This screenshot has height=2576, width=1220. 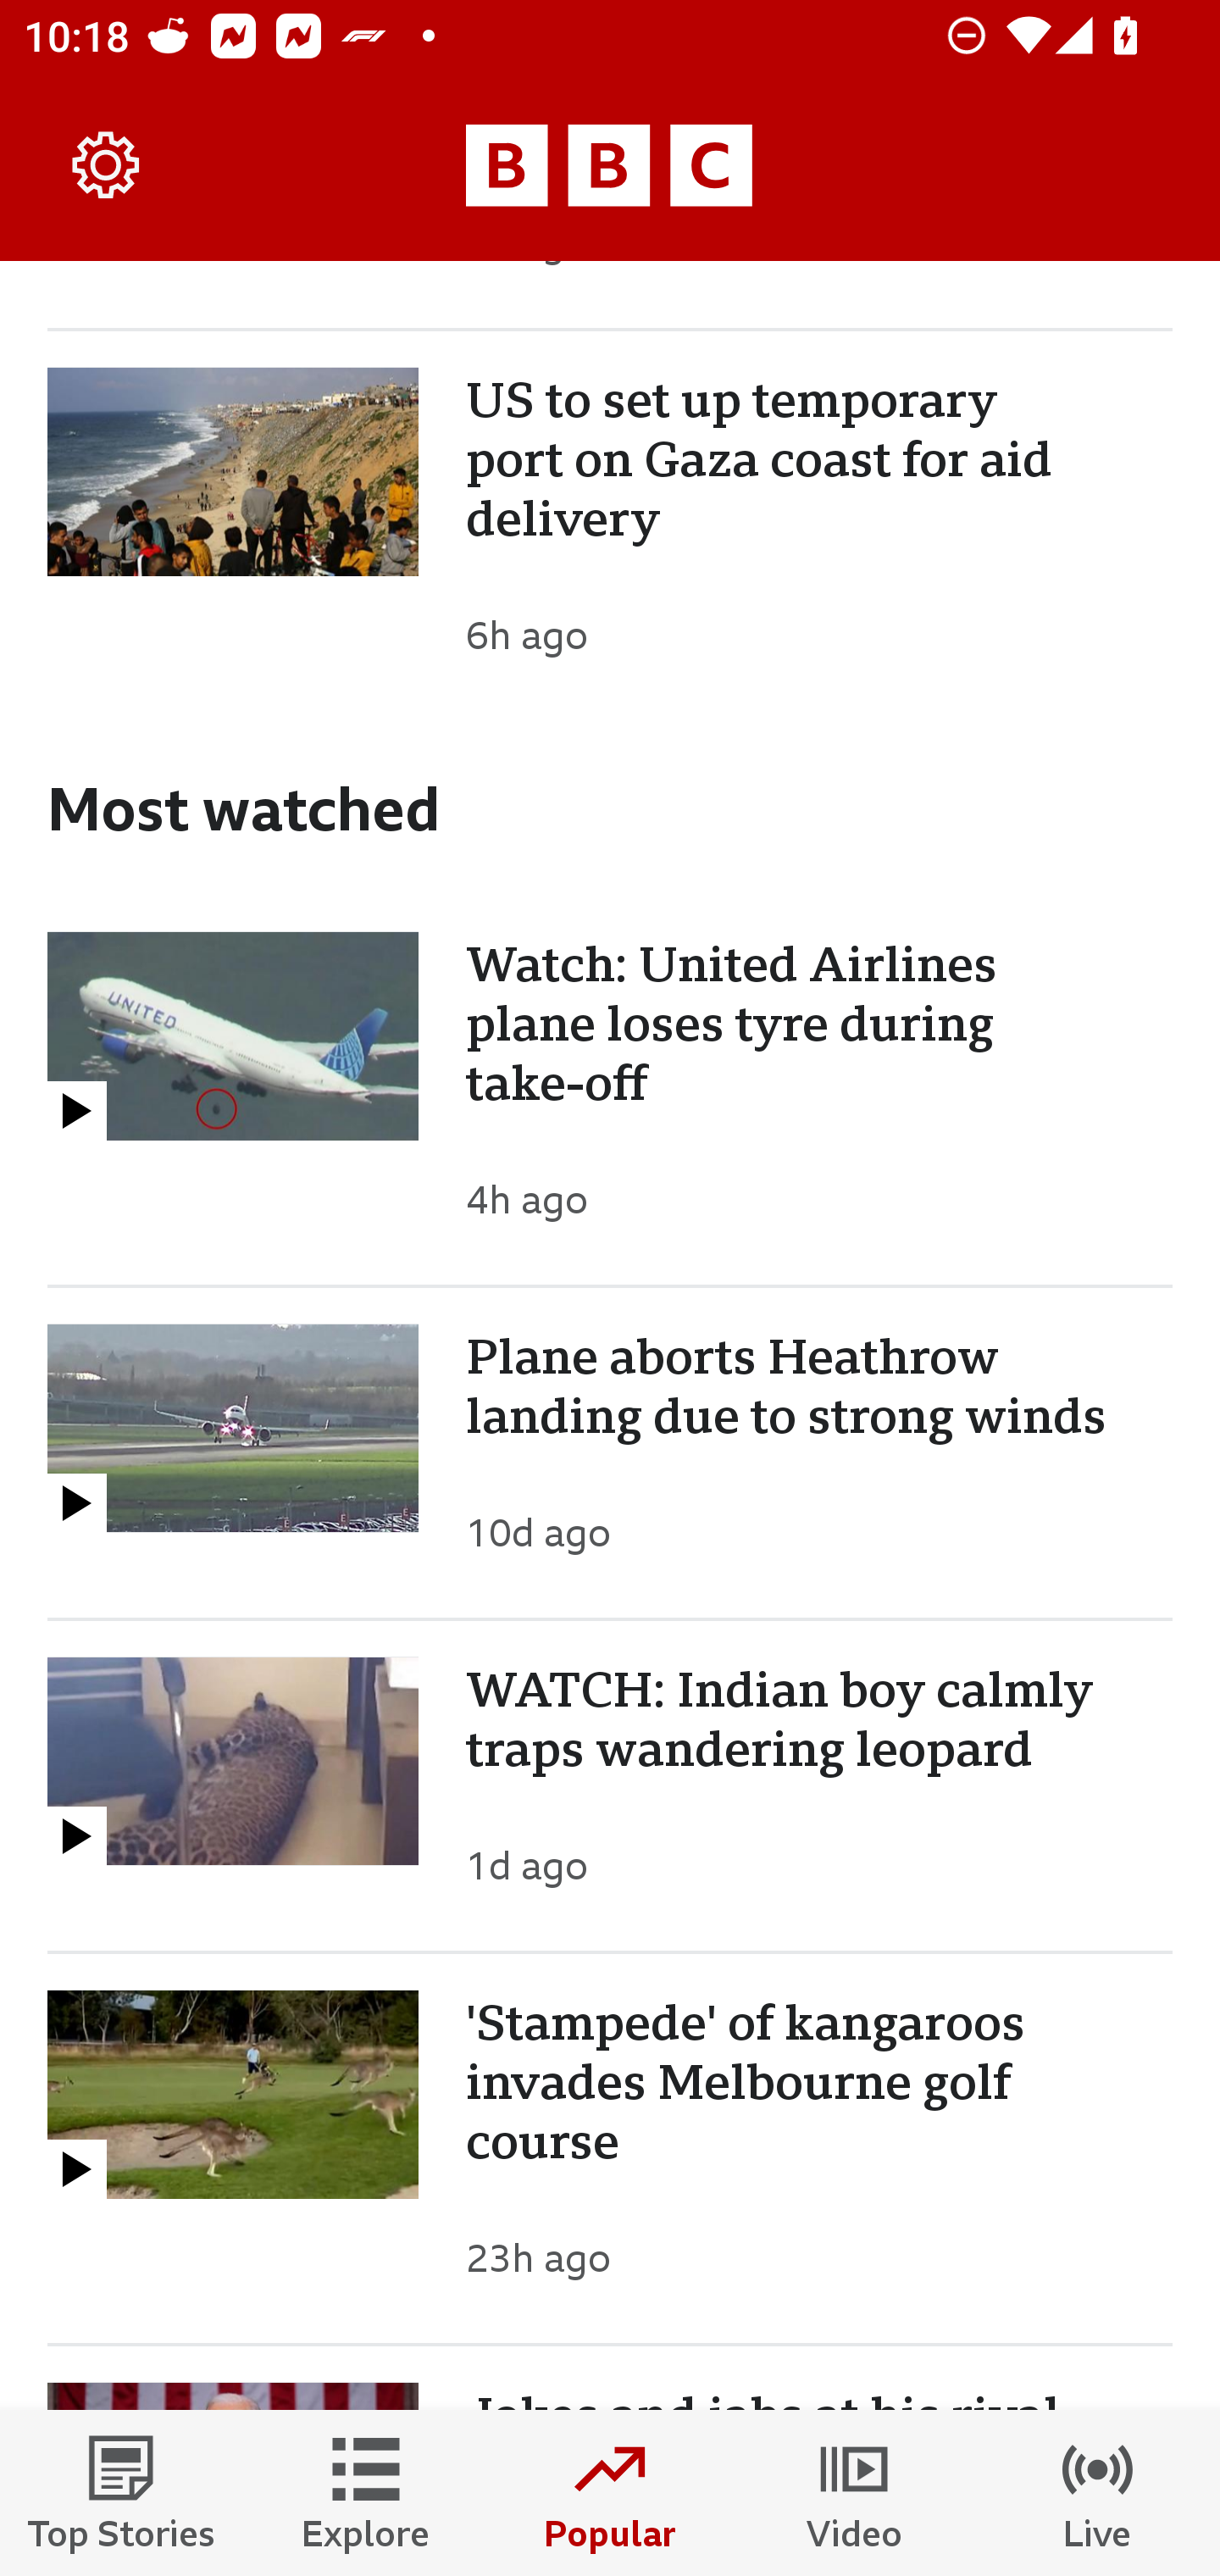 What do you see at coordinates (107, 166) in the screenshot?
I see `Settings` at bounding box center [107, 166].